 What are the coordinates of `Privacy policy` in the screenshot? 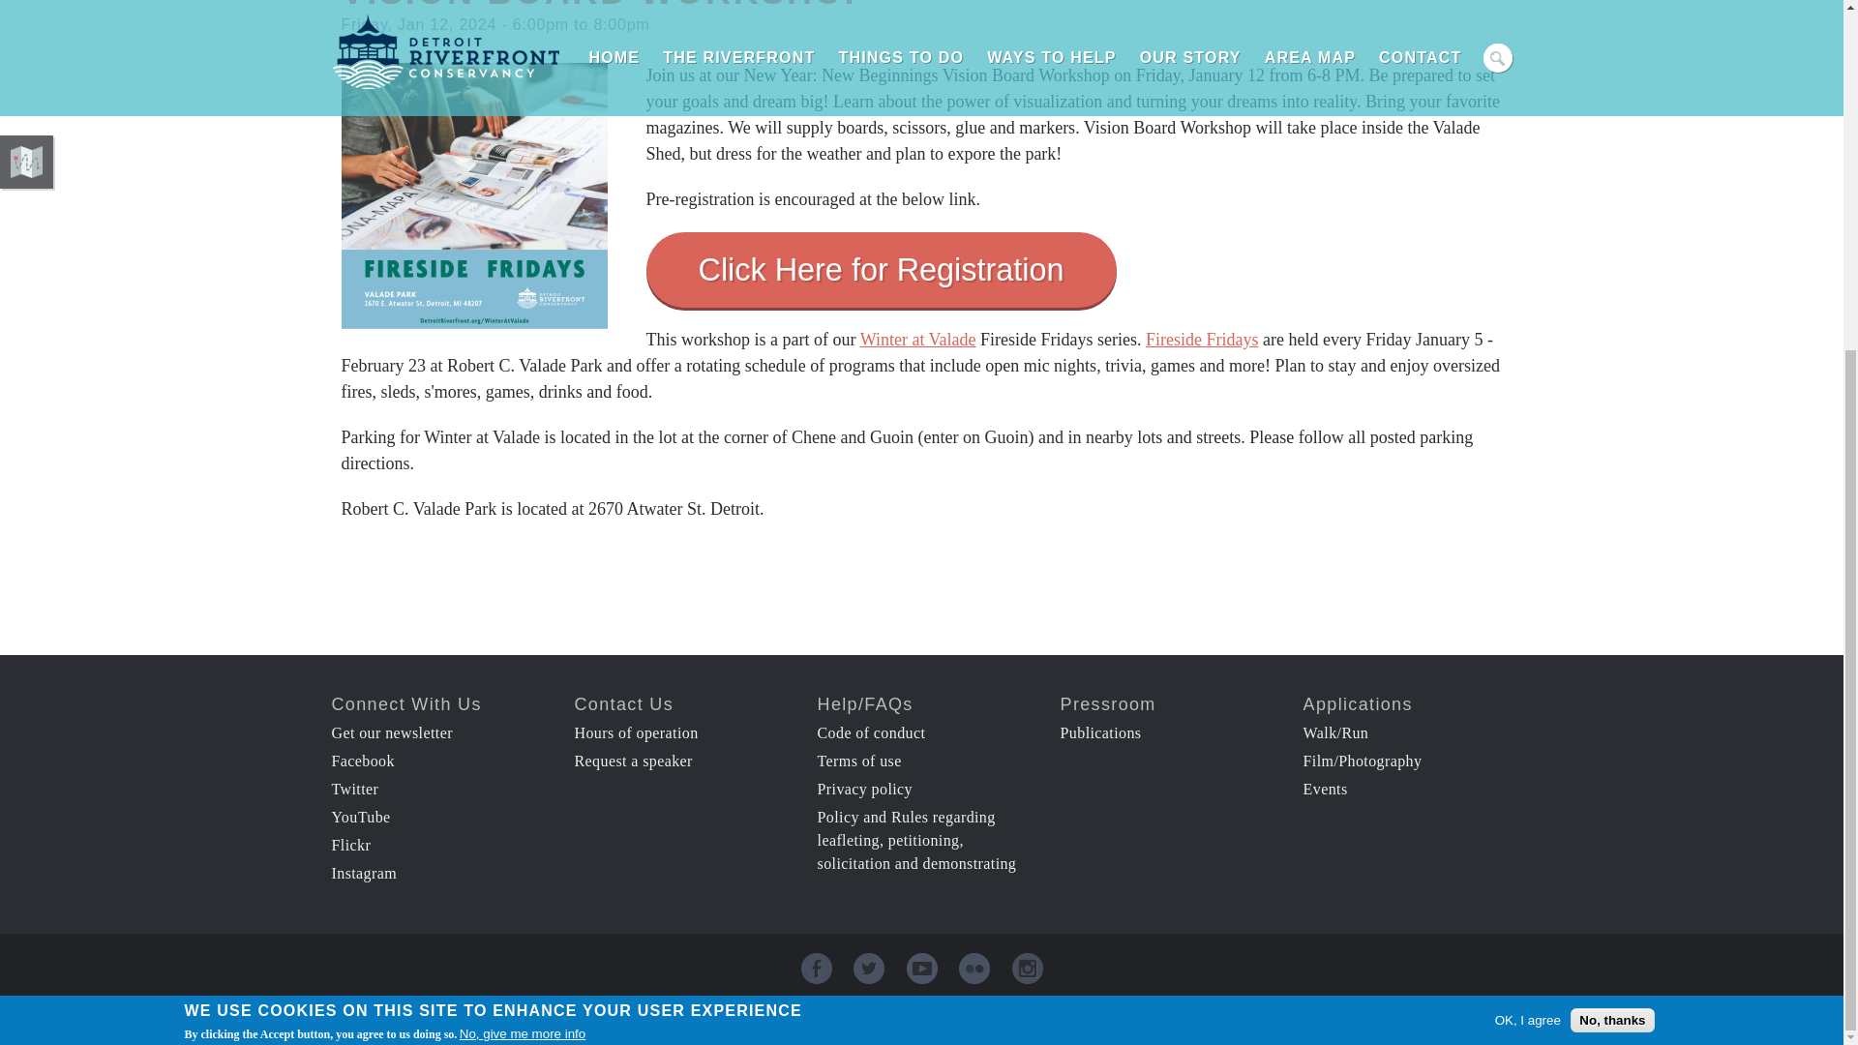 It's located at (864, 789).